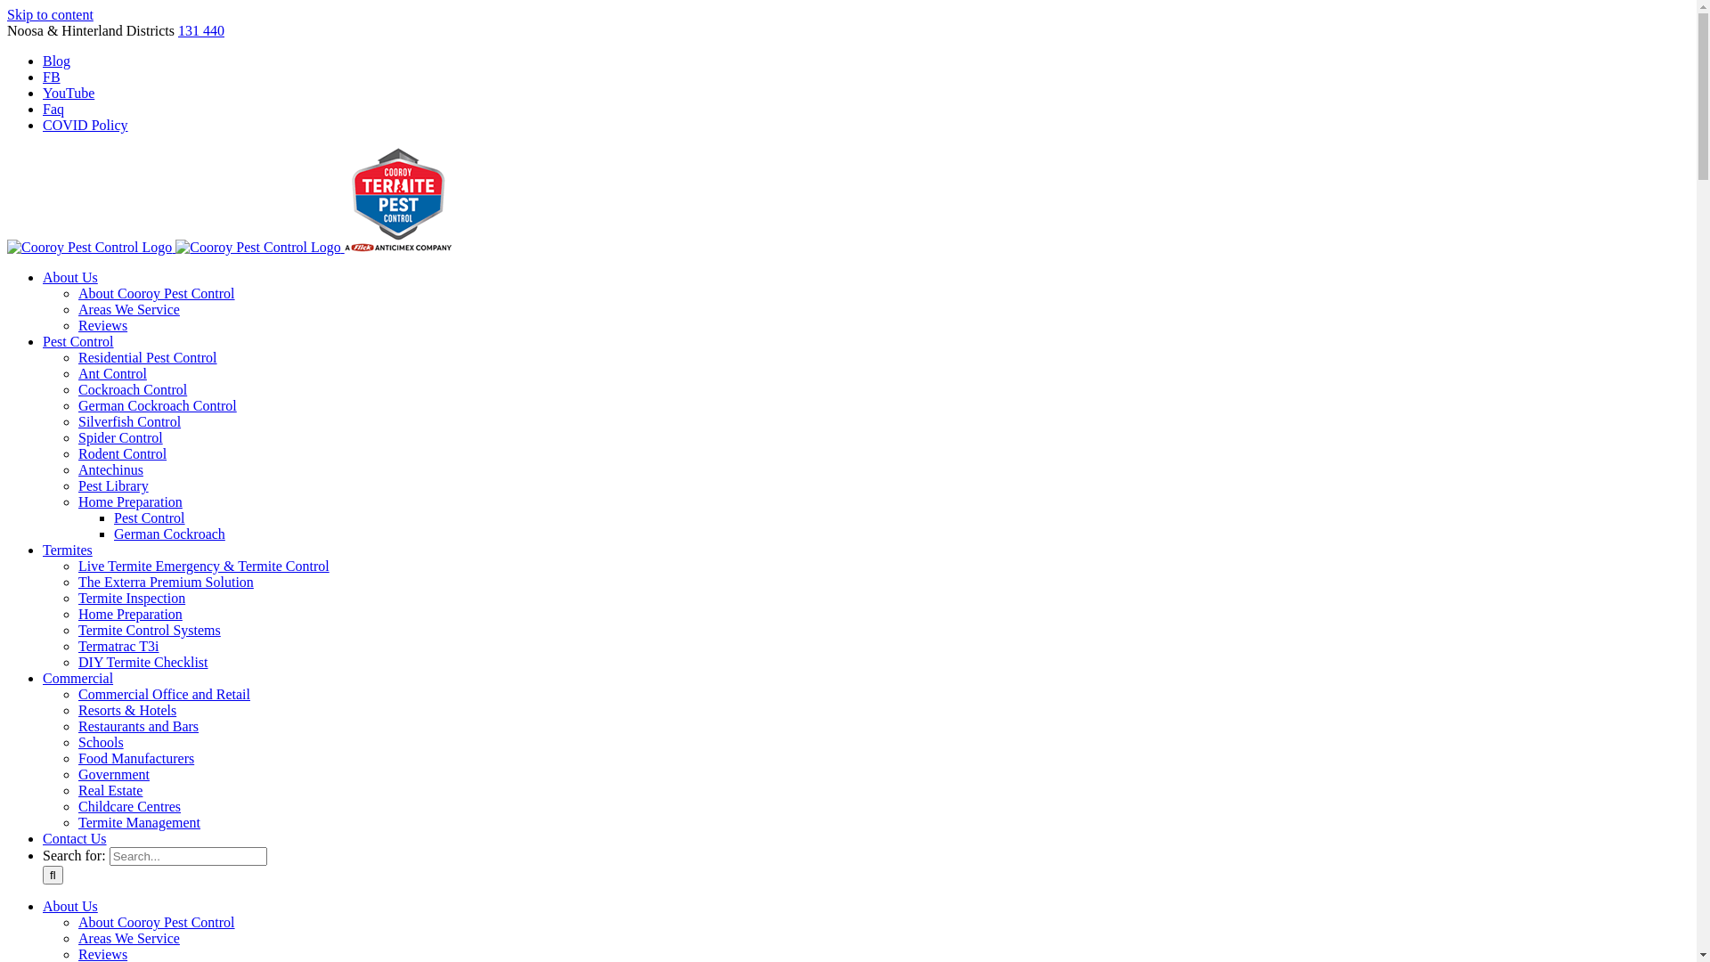  What do you see at coordinates (150, 631) in the screenshot?
I see `Termite Control Systems` at bounding box center [150, 631].